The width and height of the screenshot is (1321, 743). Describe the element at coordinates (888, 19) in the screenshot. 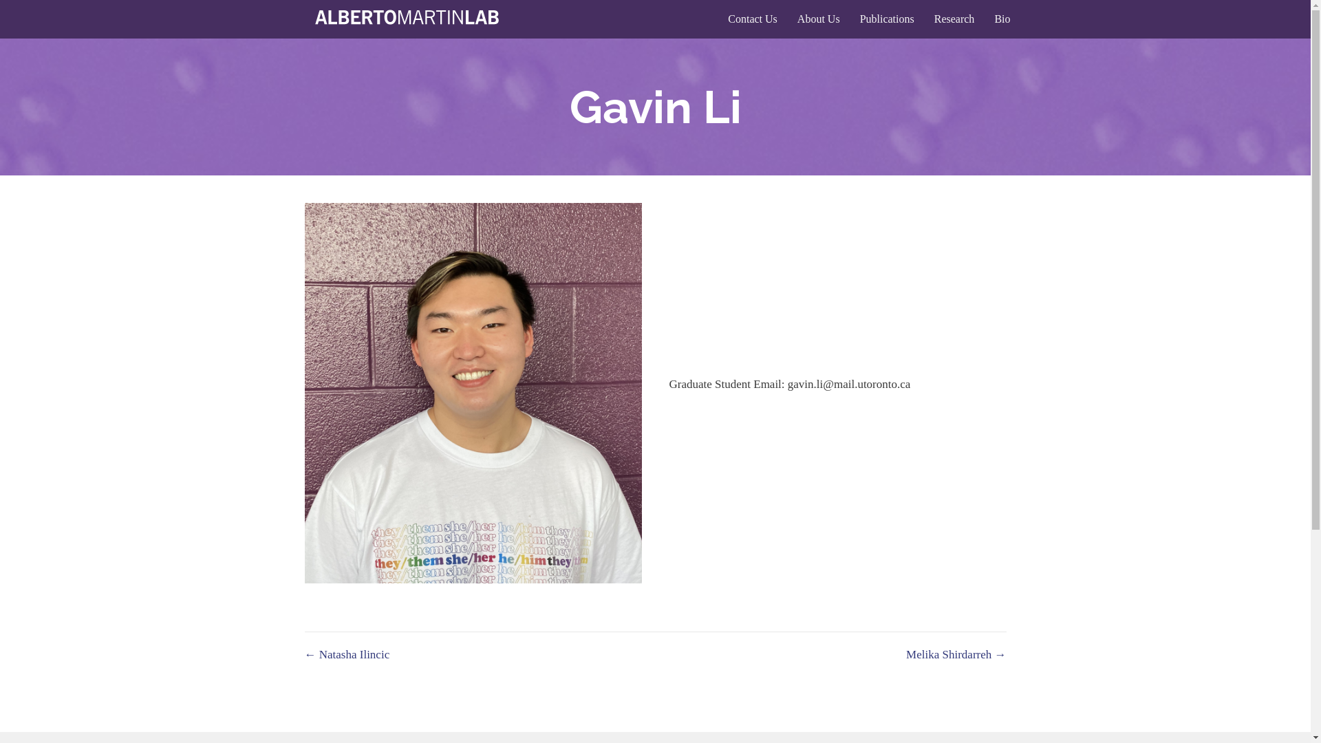

I see `Publications` at that location.